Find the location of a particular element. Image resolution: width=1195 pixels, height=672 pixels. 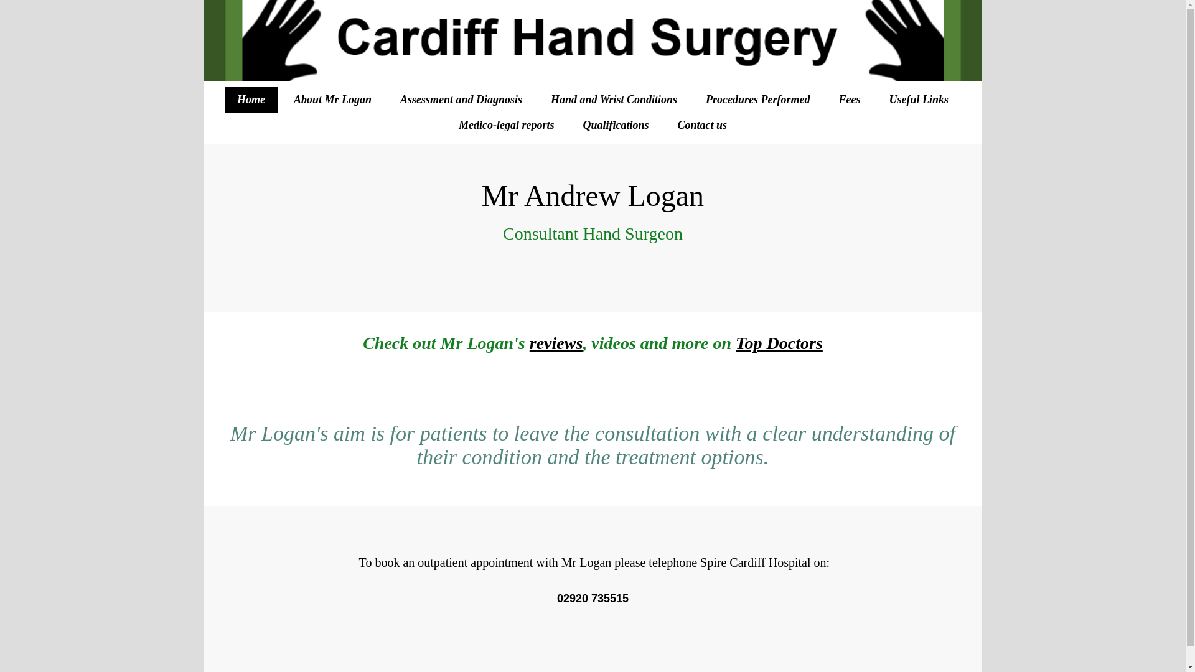

Medico-legal reports is located at coordinates (506, 126).